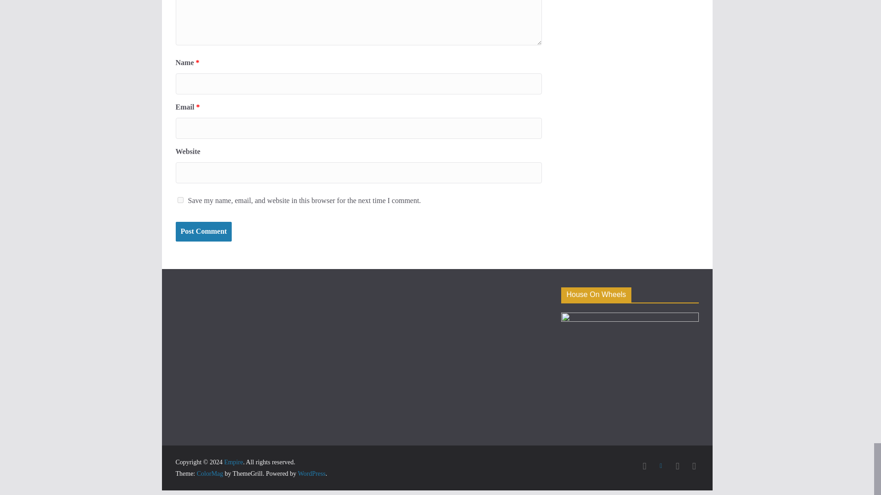 This screenshot has height=495, width=881. Describe the element at coordinates (203, 231) in the screenshot. I see `Post Comment` at that location.